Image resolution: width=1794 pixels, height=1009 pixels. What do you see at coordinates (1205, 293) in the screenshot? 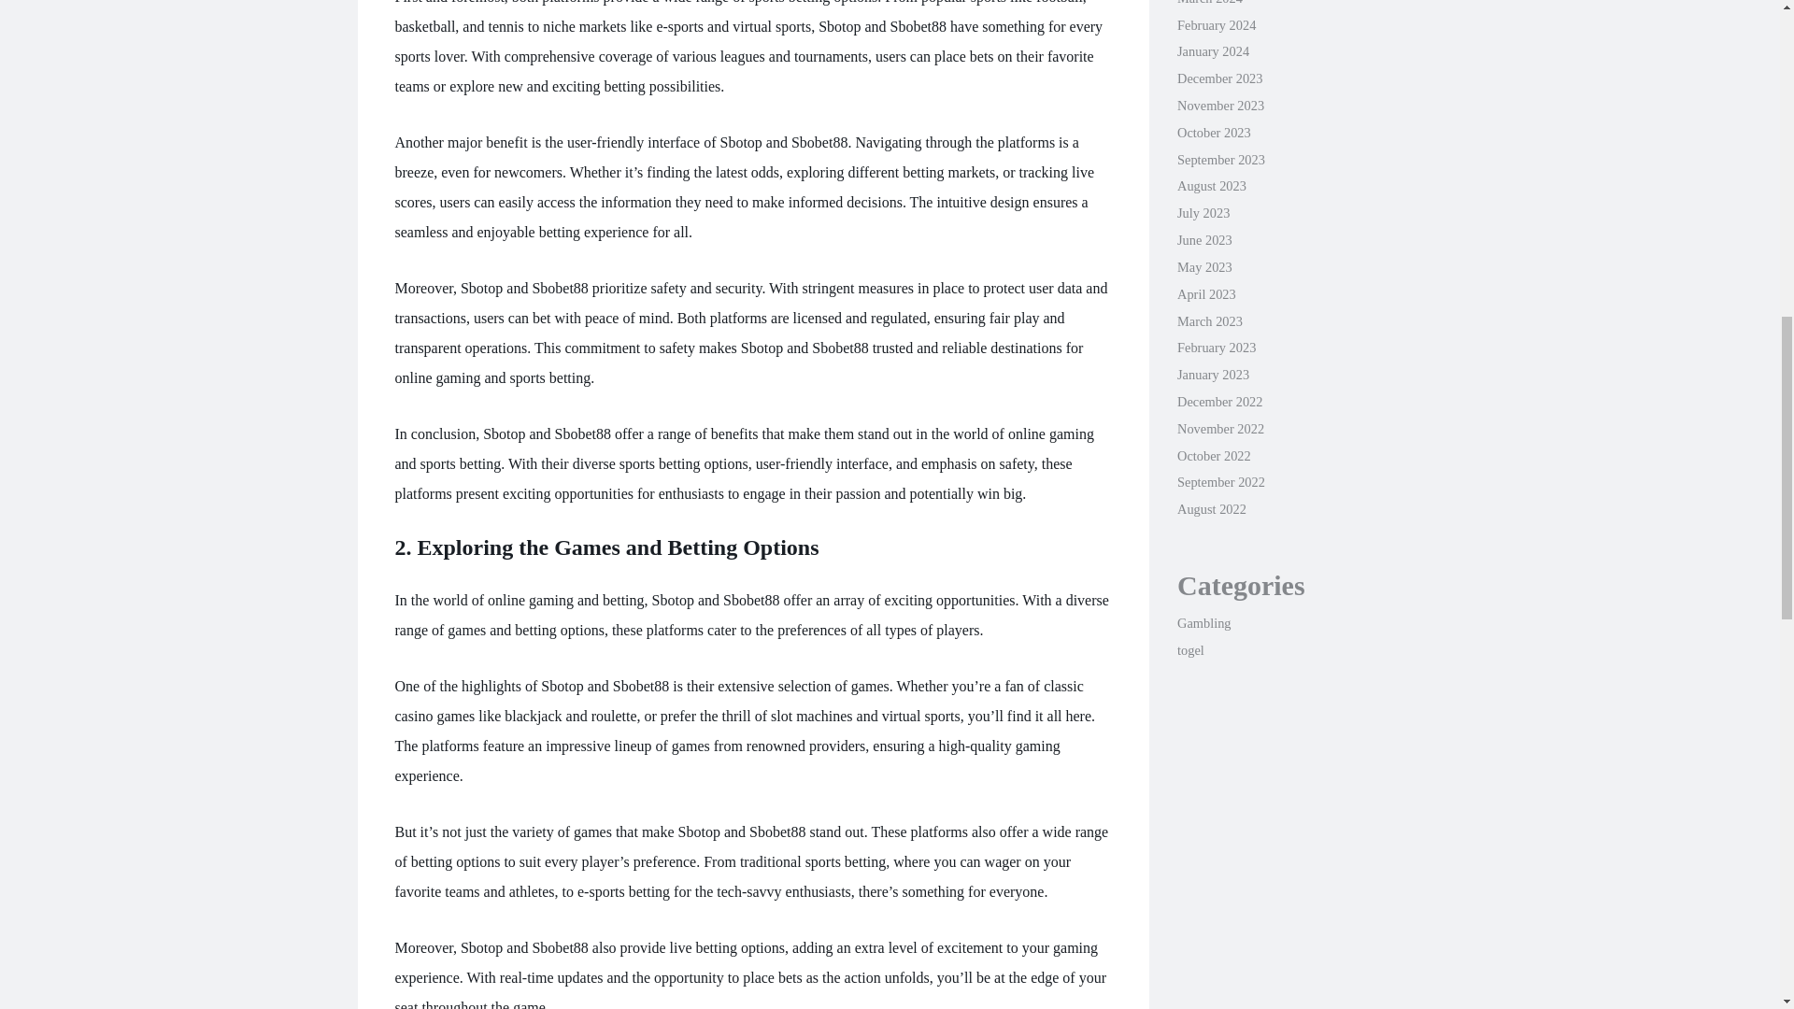
I see `April 2023` at bounding box center [1205, 293].